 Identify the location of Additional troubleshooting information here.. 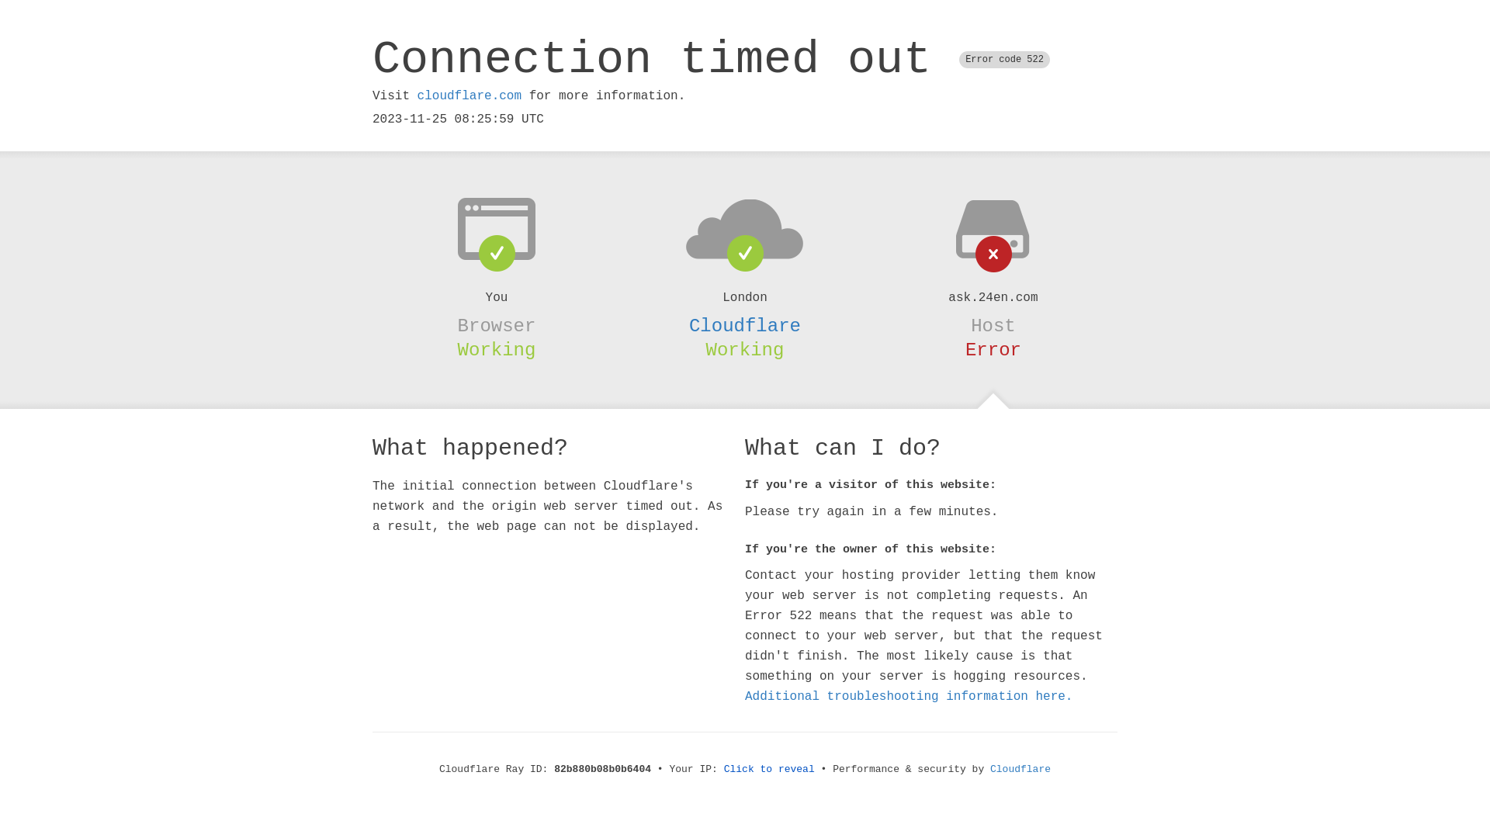
(909, 697).